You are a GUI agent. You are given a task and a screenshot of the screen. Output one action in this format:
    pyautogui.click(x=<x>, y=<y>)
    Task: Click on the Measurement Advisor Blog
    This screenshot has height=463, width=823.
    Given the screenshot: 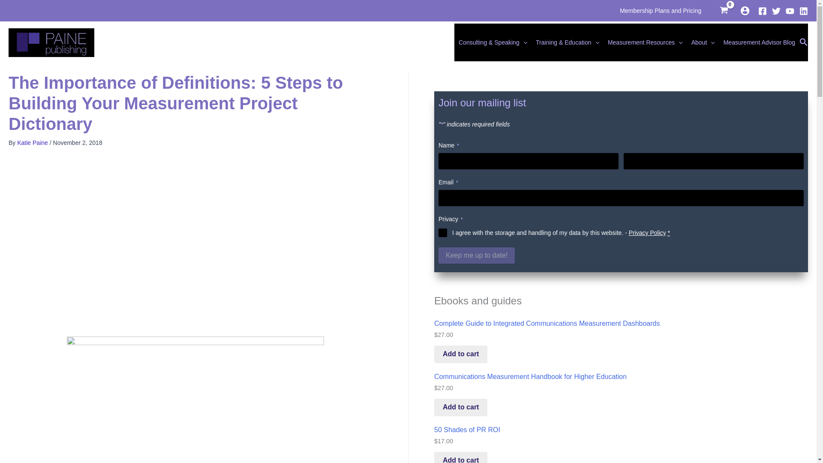 What is the action you would take?
    pyautogui.click(x=759, y=42)
    